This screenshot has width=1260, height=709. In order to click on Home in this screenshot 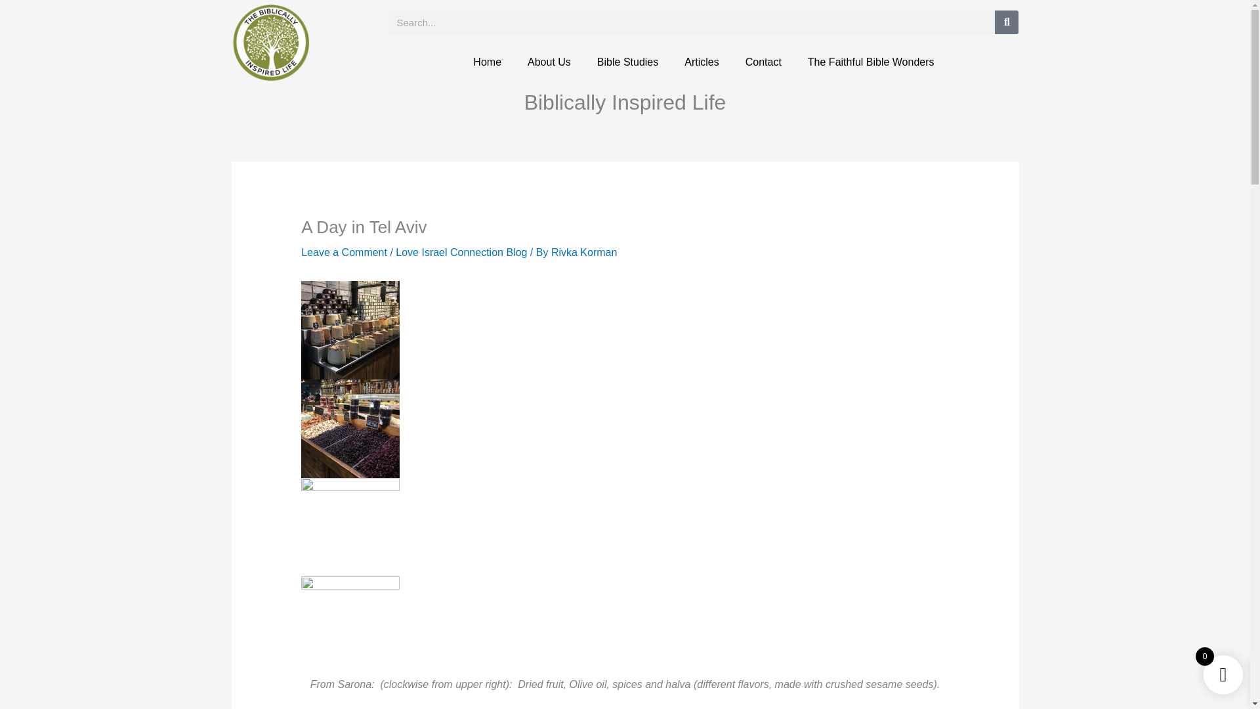, I will do `click(487, 62)`.